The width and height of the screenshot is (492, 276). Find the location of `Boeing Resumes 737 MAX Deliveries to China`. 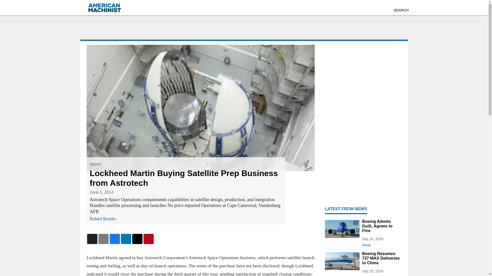

Boeing Resumes 737 MAX Deliveries to China is located at coordinates (381, 258).